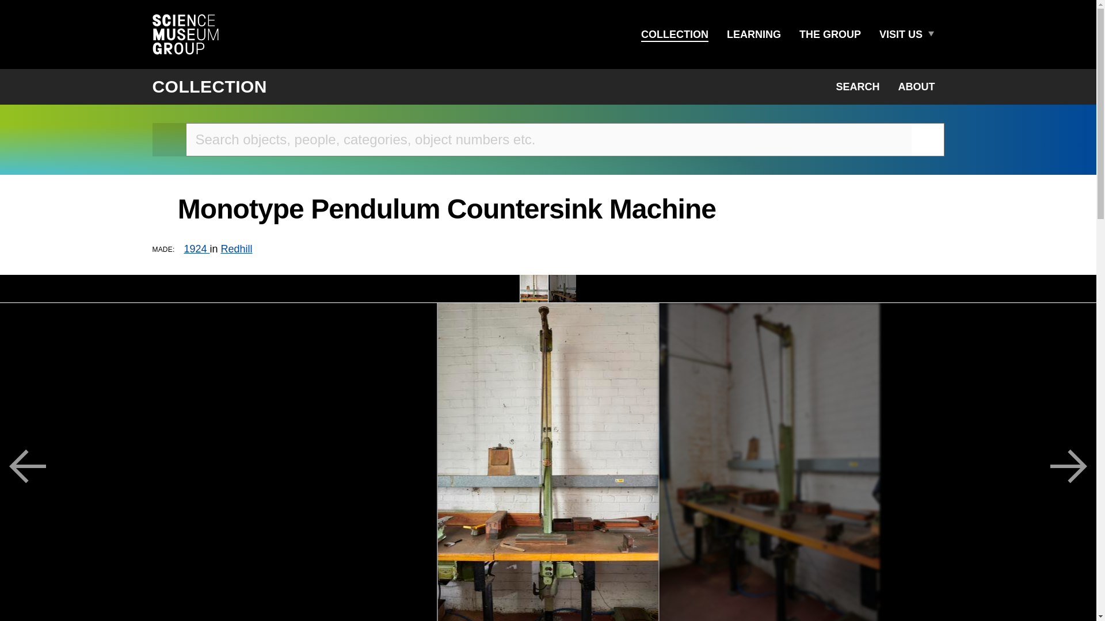  I want to click on Back to the home page, so click(169, 139).